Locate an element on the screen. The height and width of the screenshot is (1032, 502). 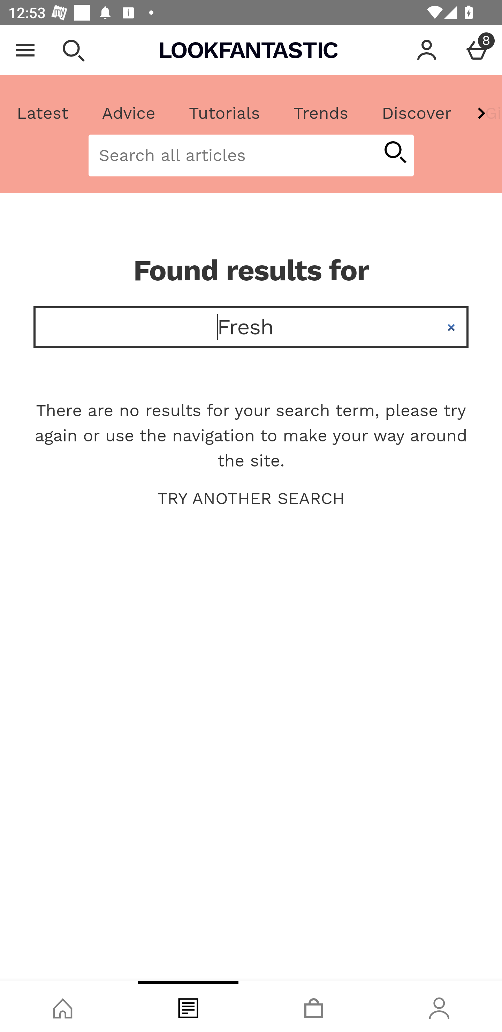
Account, tab, 4 of 4 is located at coordinates (439, 1007).